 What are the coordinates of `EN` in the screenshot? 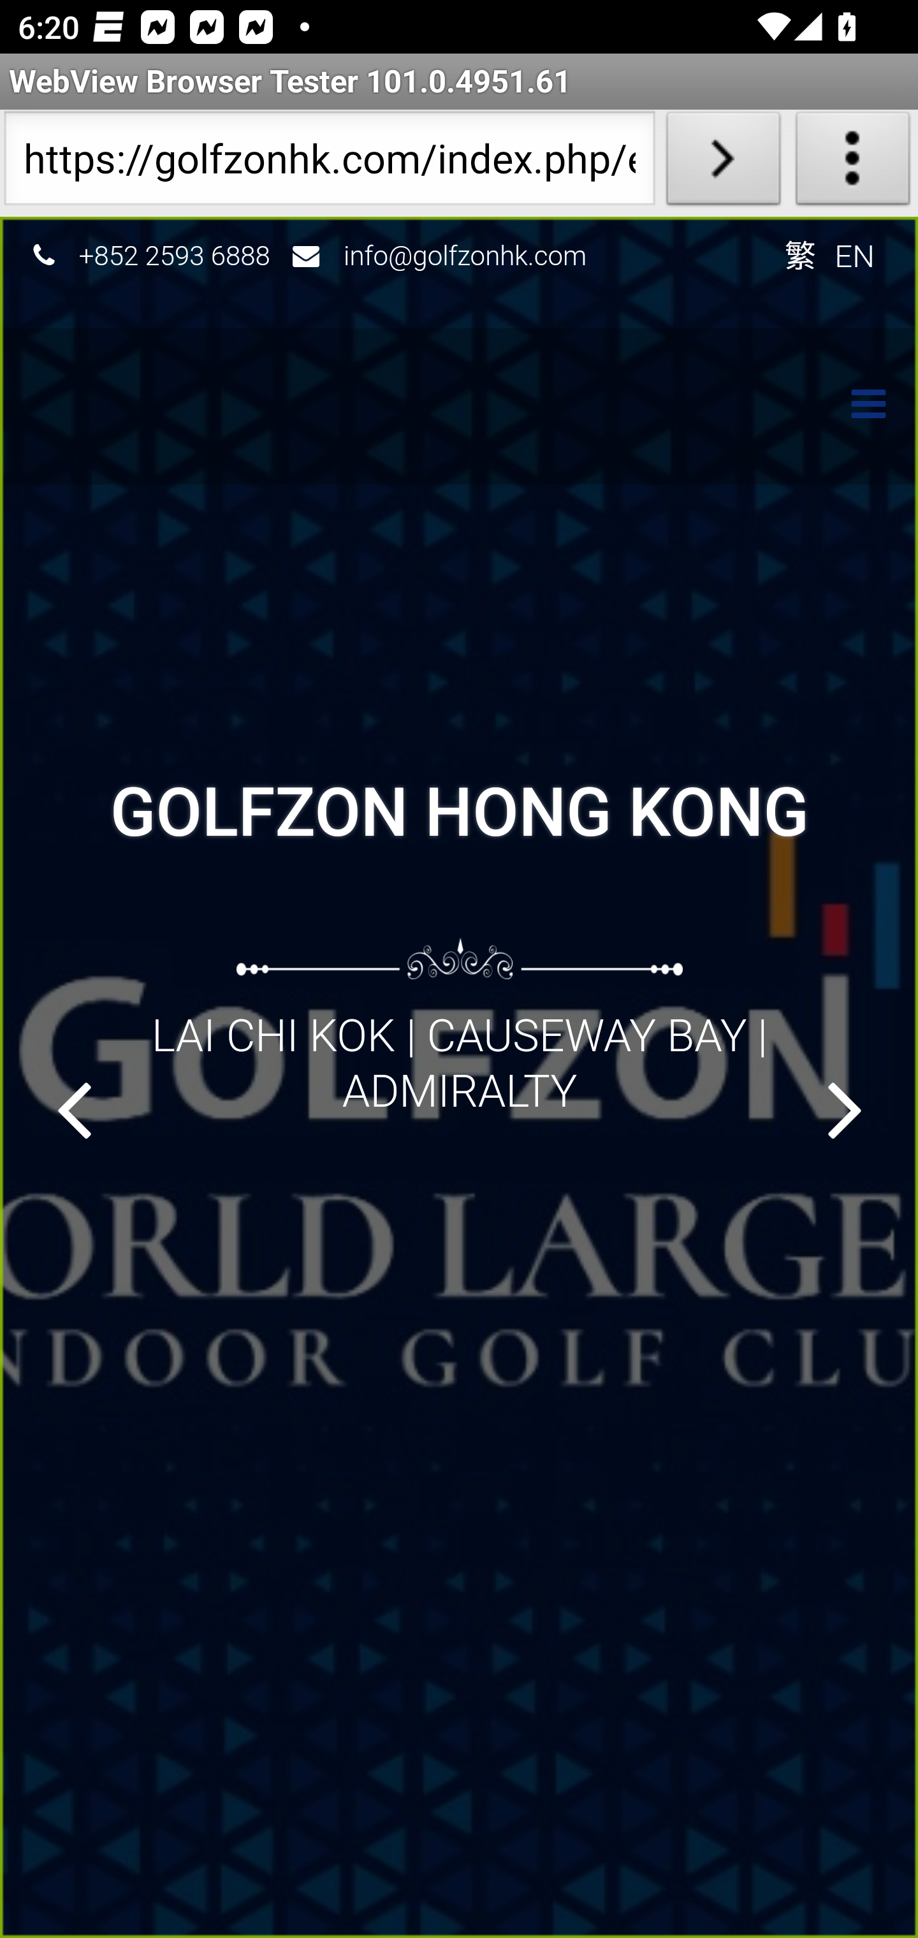 It's located at (856, 254).